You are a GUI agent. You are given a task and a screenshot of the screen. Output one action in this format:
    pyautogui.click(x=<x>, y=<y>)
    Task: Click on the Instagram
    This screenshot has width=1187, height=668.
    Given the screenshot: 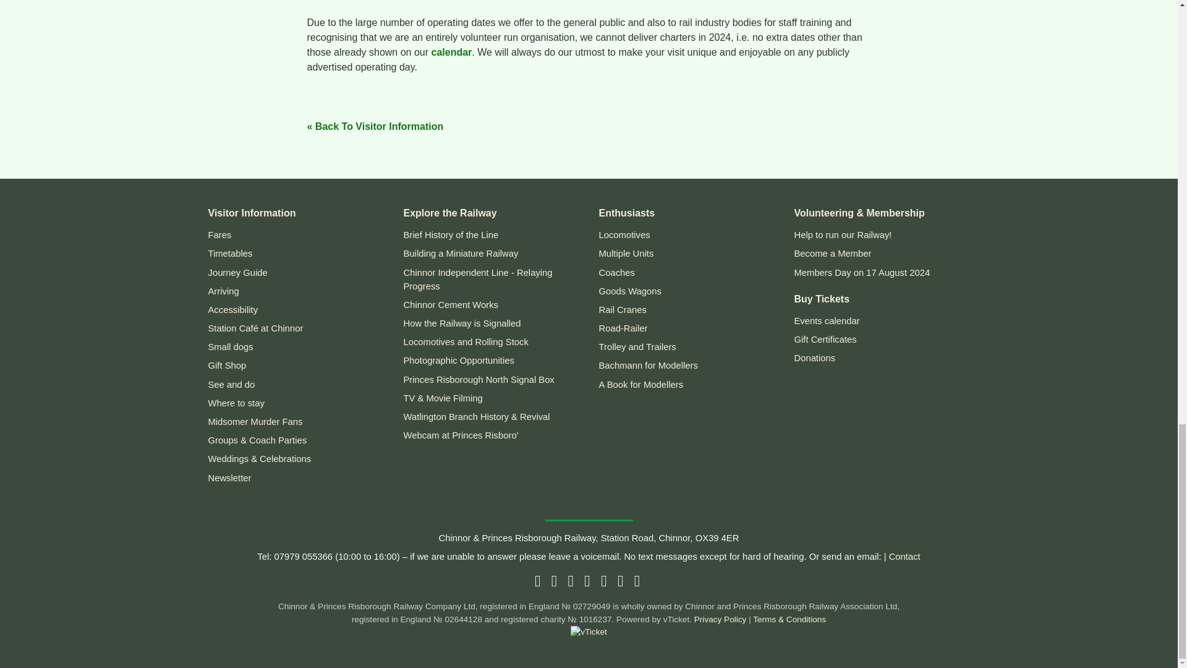 What is the action you would take?
    pyautogui.click(x=588, y=583)
    